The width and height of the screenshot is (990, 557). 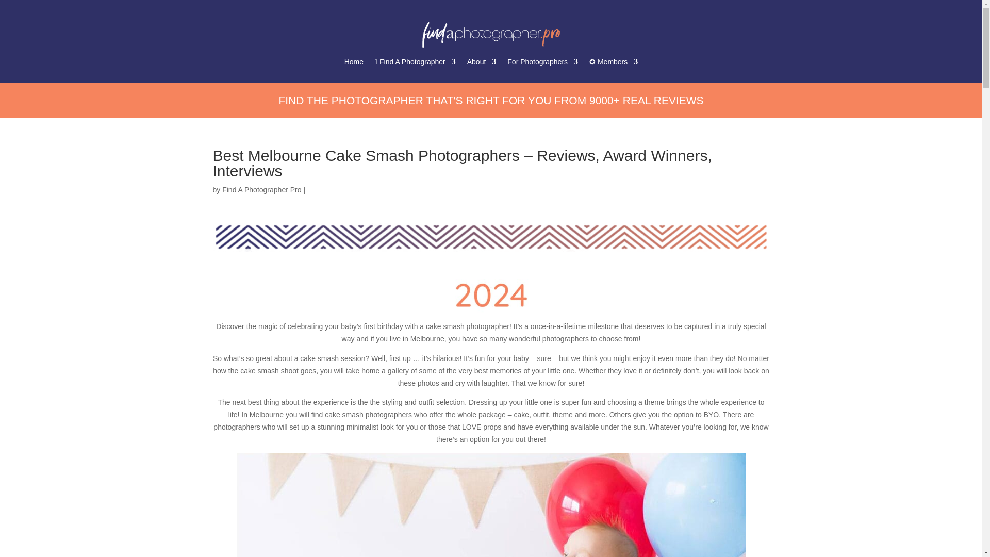 I want to click on Home, so click(x=354, y=64).